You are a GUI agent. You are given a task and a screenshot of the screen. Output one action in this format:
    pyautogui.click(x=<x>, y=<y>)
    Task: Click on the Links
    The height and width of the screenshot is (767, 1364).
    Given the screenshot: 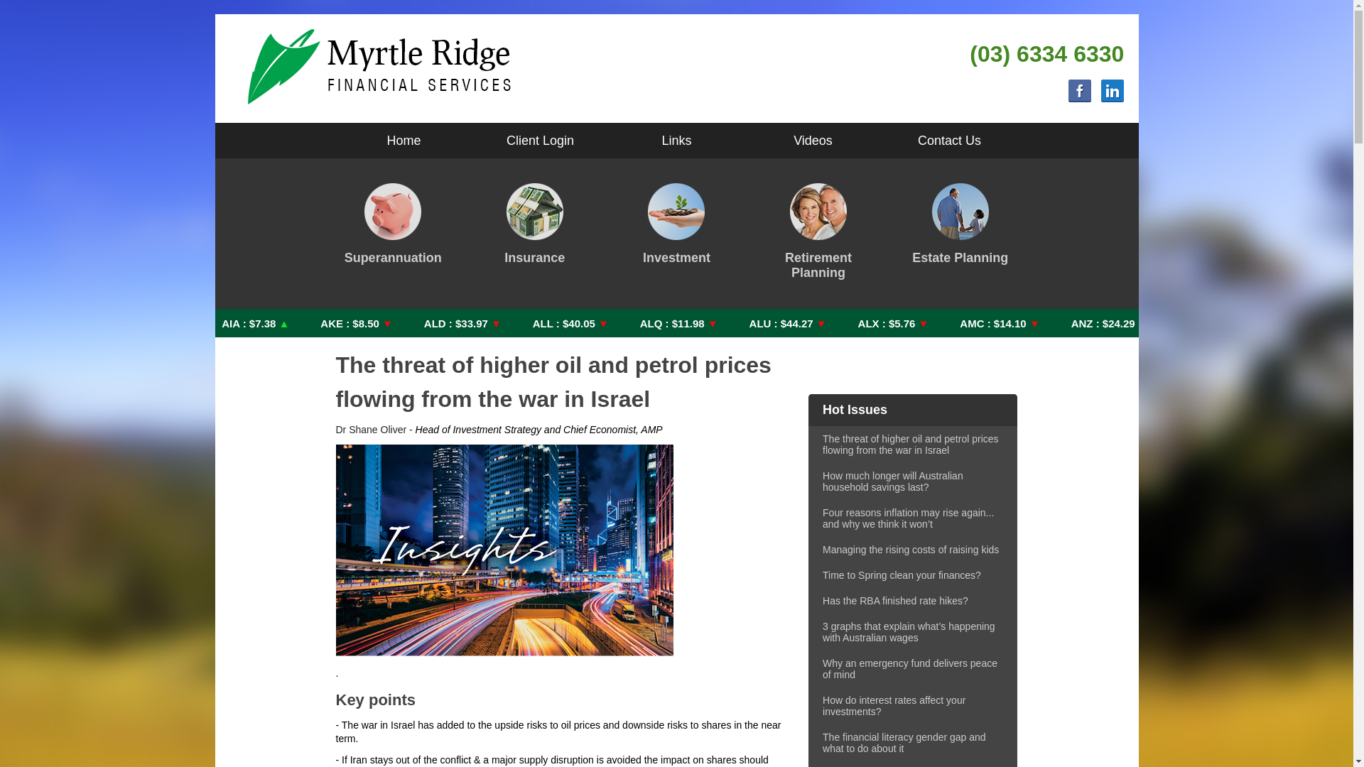 What is the action you would take?
    pyautogui.click(x=676, y=141)
    